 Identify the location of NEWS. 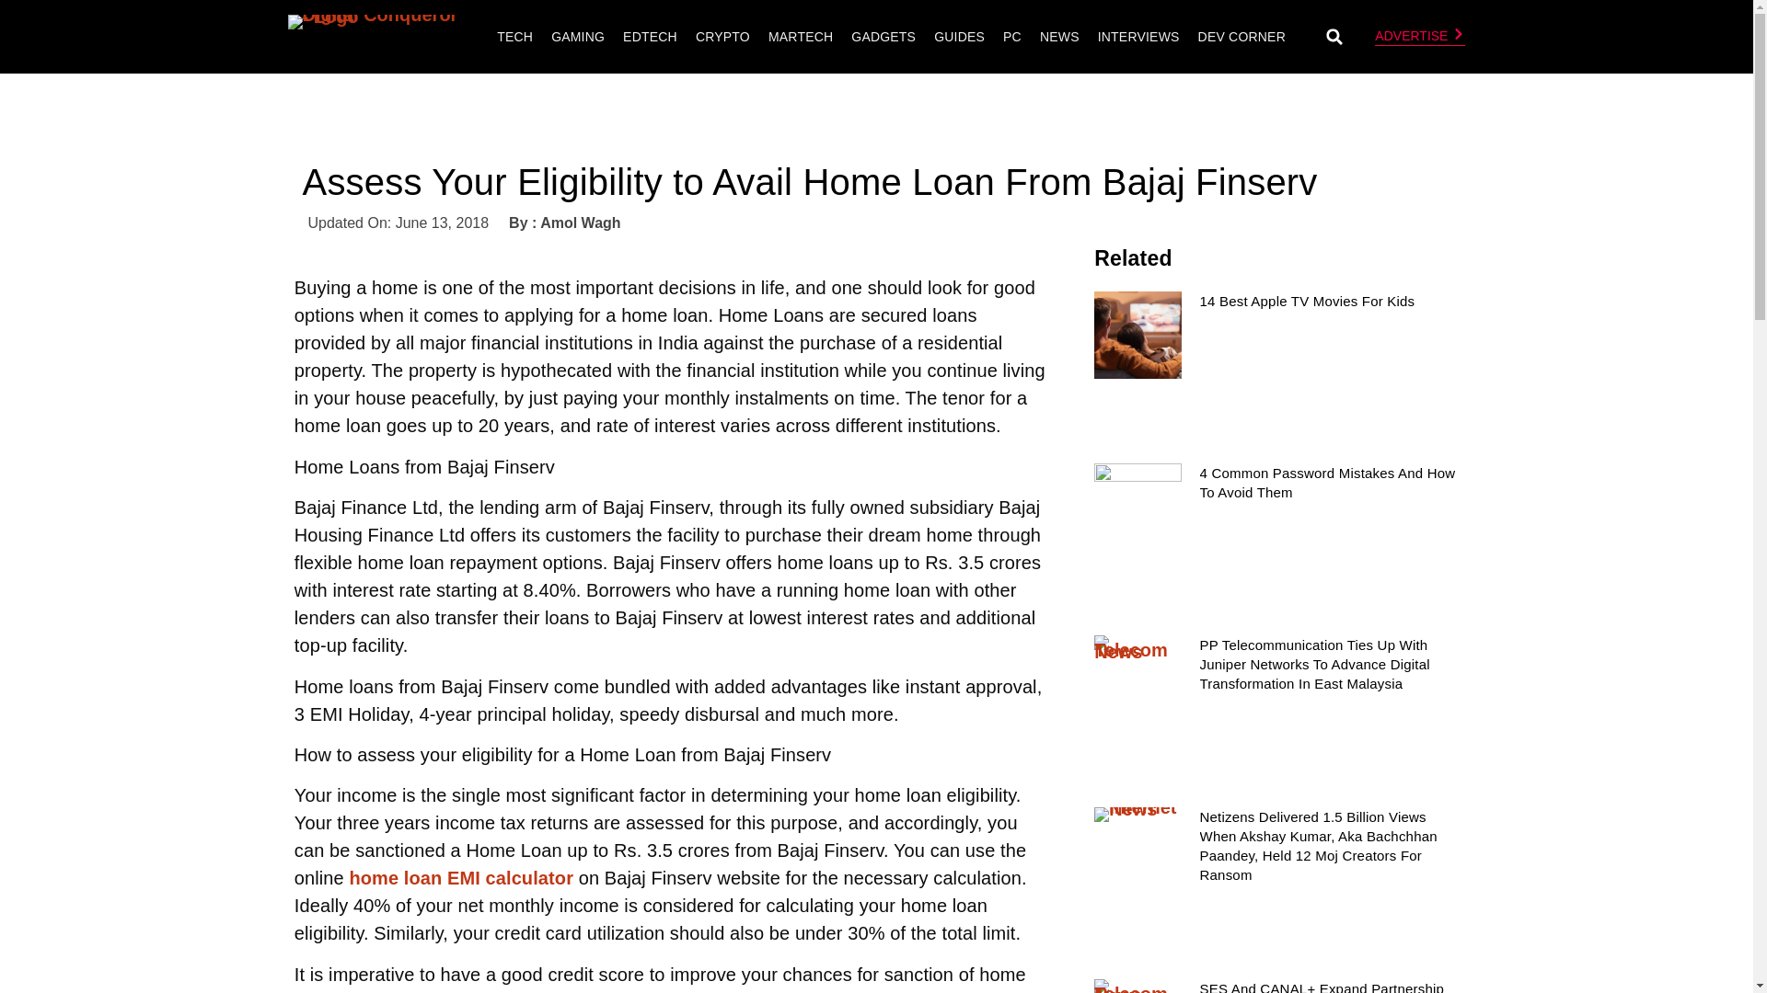
(1060, 37).